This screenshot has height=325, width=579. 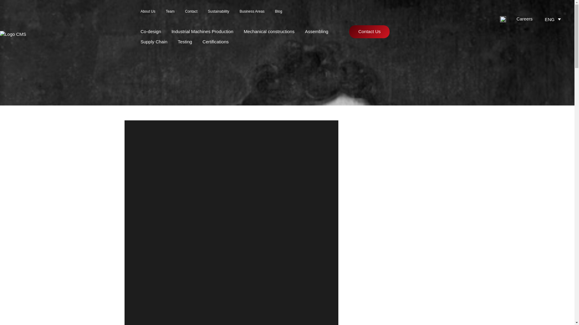 I want to click on About Us, so click(x=148, y=11).